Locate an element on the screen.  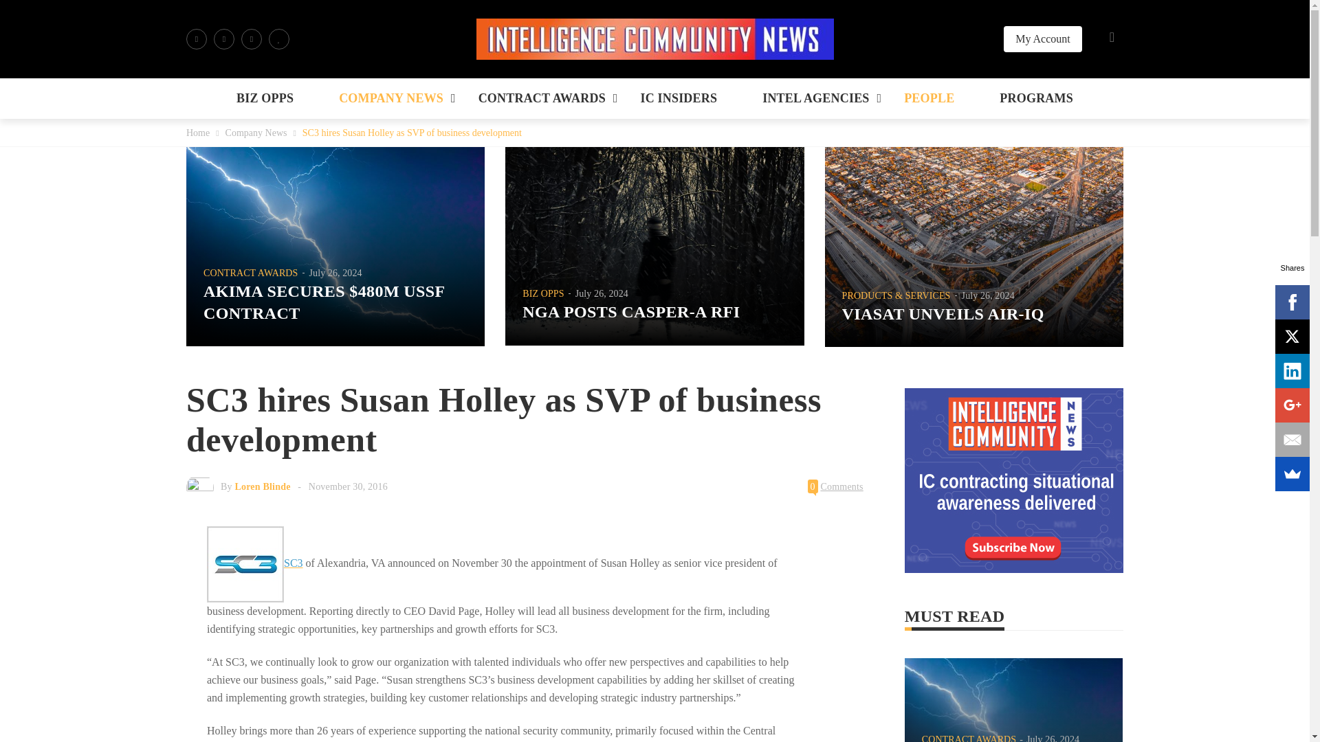
PROGRAMS is located at coordinates (1035, 98).